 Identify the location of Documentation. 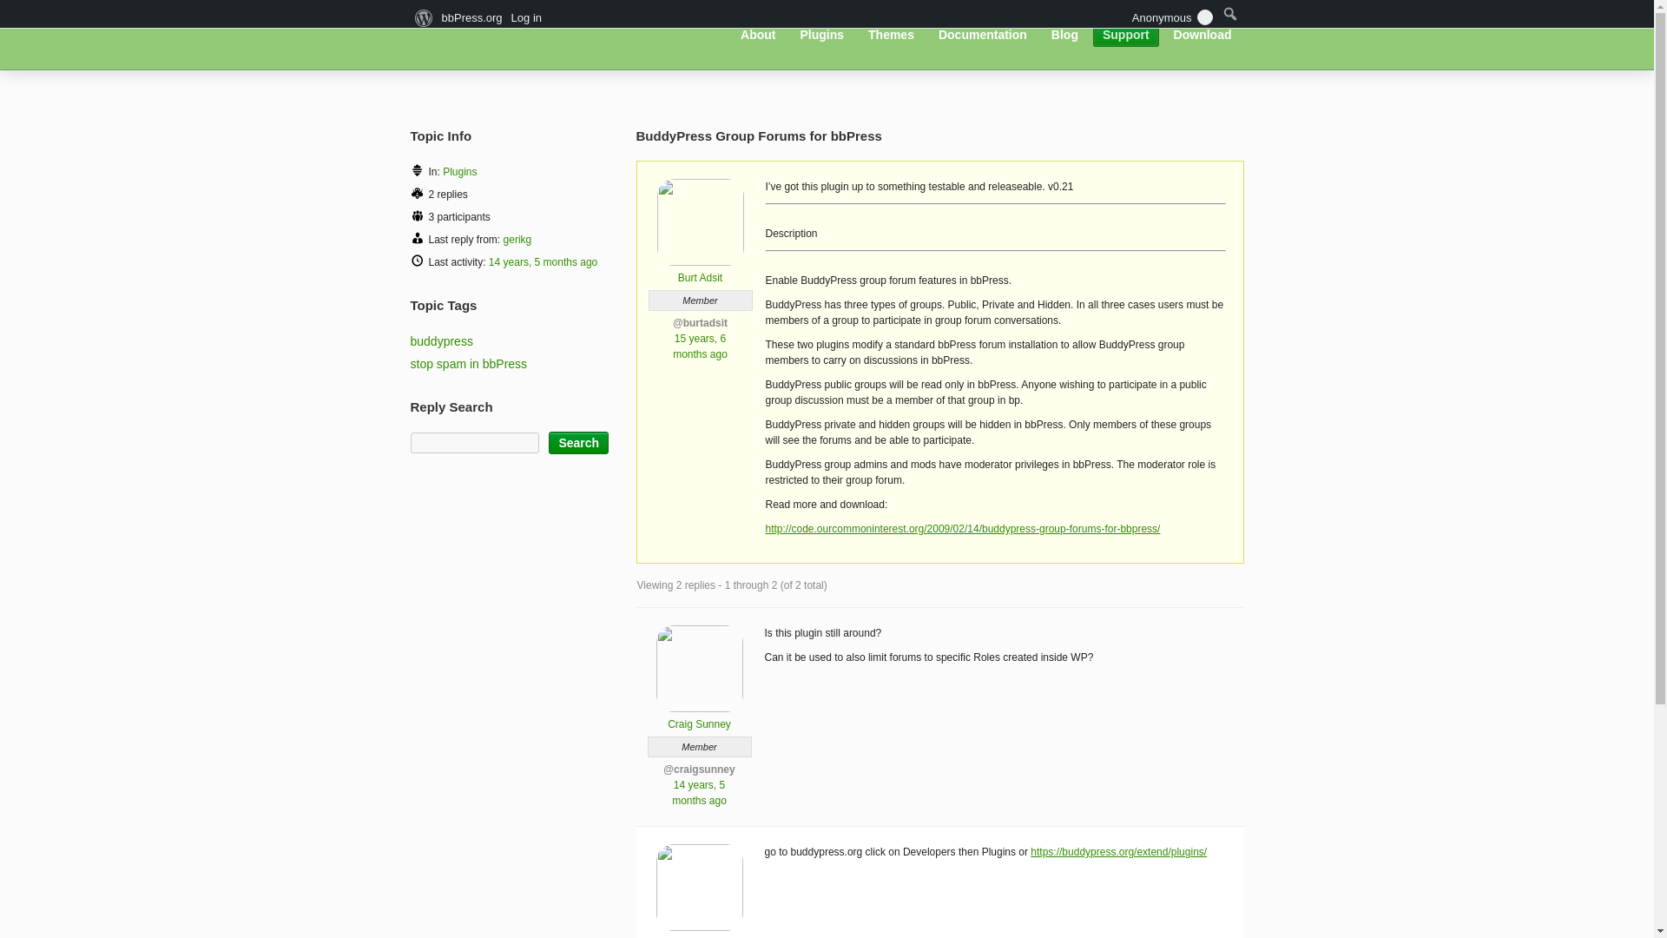
(983, 35).